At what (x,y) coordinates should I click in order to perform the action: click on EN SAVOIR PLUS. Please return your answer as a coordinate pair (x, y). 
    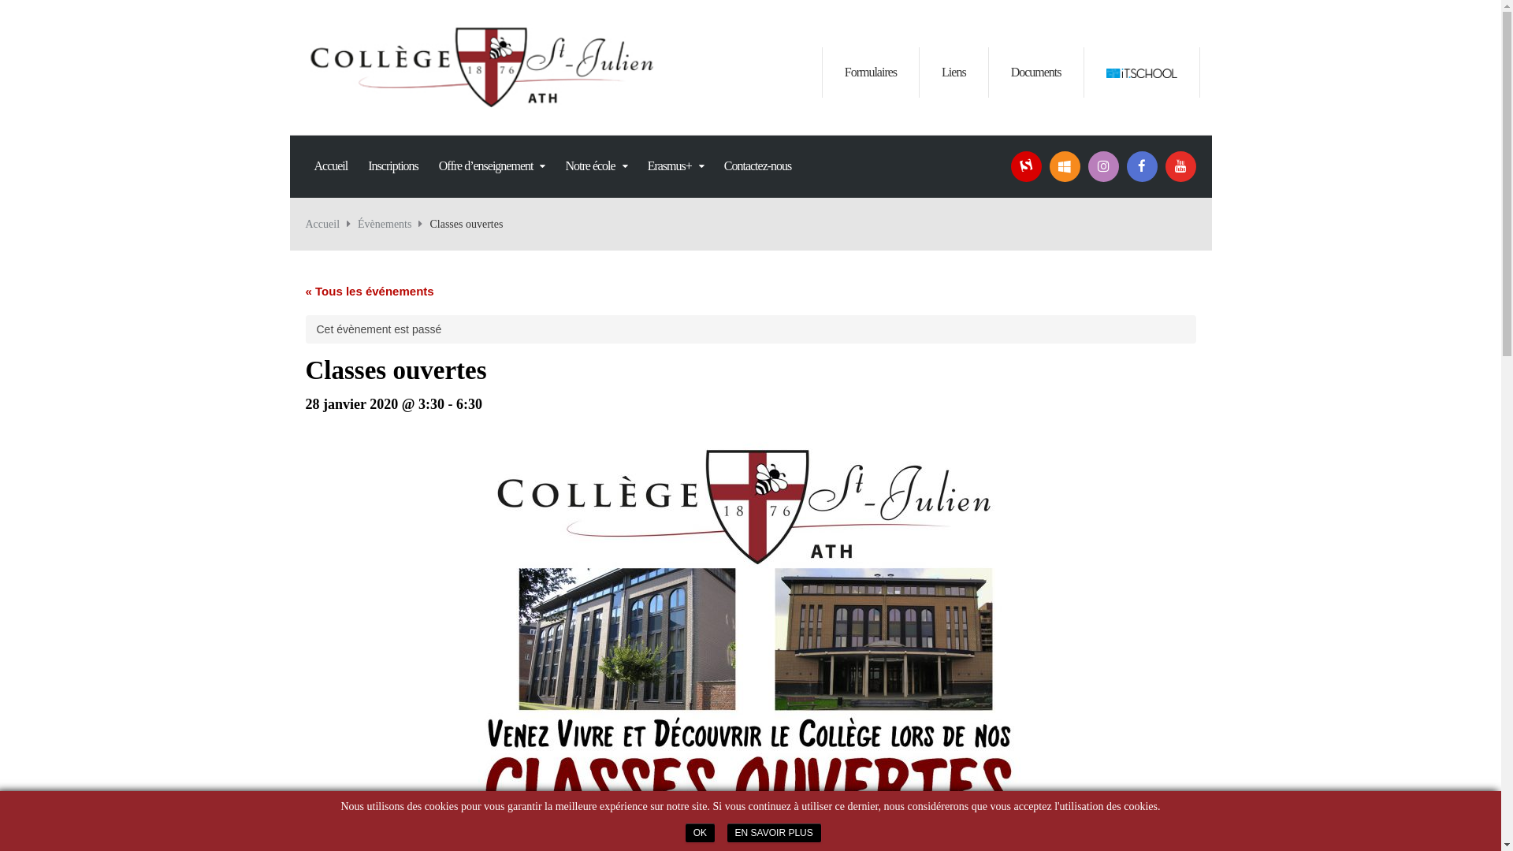
    Looking at the image, I should click on (774, 833).